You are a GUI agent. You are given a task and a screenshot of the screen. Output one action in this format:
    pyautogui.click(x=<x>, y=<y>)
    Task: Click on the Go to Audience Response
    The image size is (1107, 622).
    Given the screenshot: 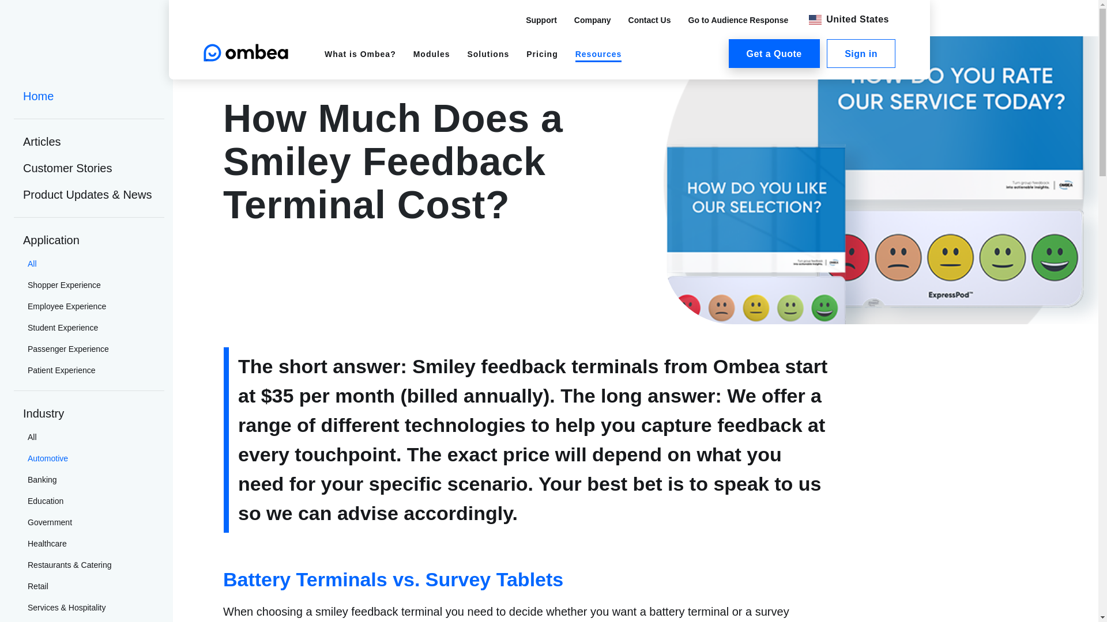 What is the action you would take?
    pyautogui.click(x=738, y=20)
    